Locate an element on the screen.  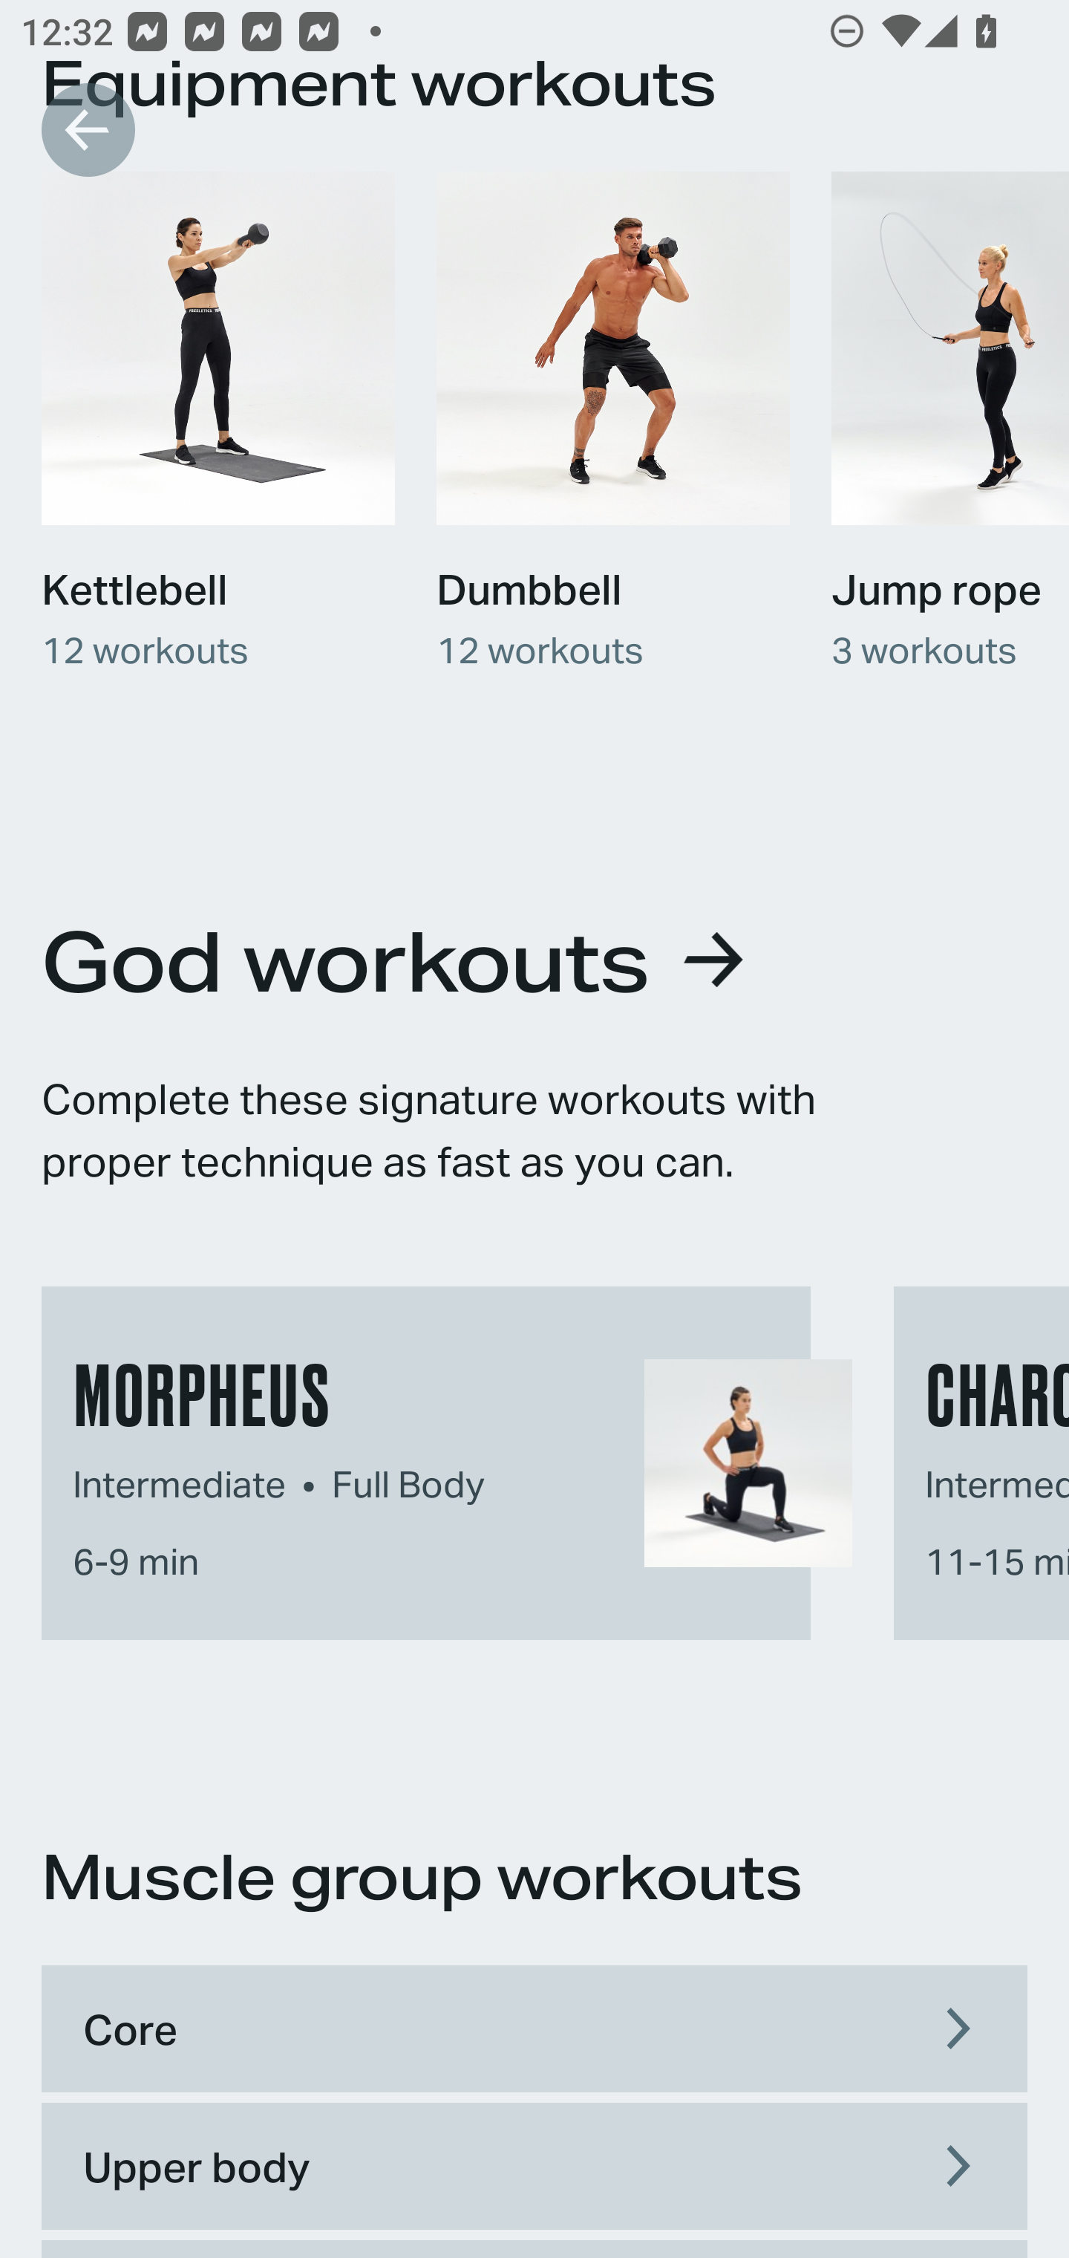
Go back is located at coordinates (88, 129).